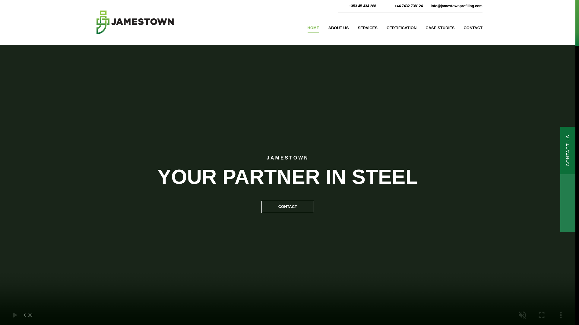  What do you see at coordinates (473, 29) in the screenshot?
I see `CONTACT` at bounding box center [473, 29].